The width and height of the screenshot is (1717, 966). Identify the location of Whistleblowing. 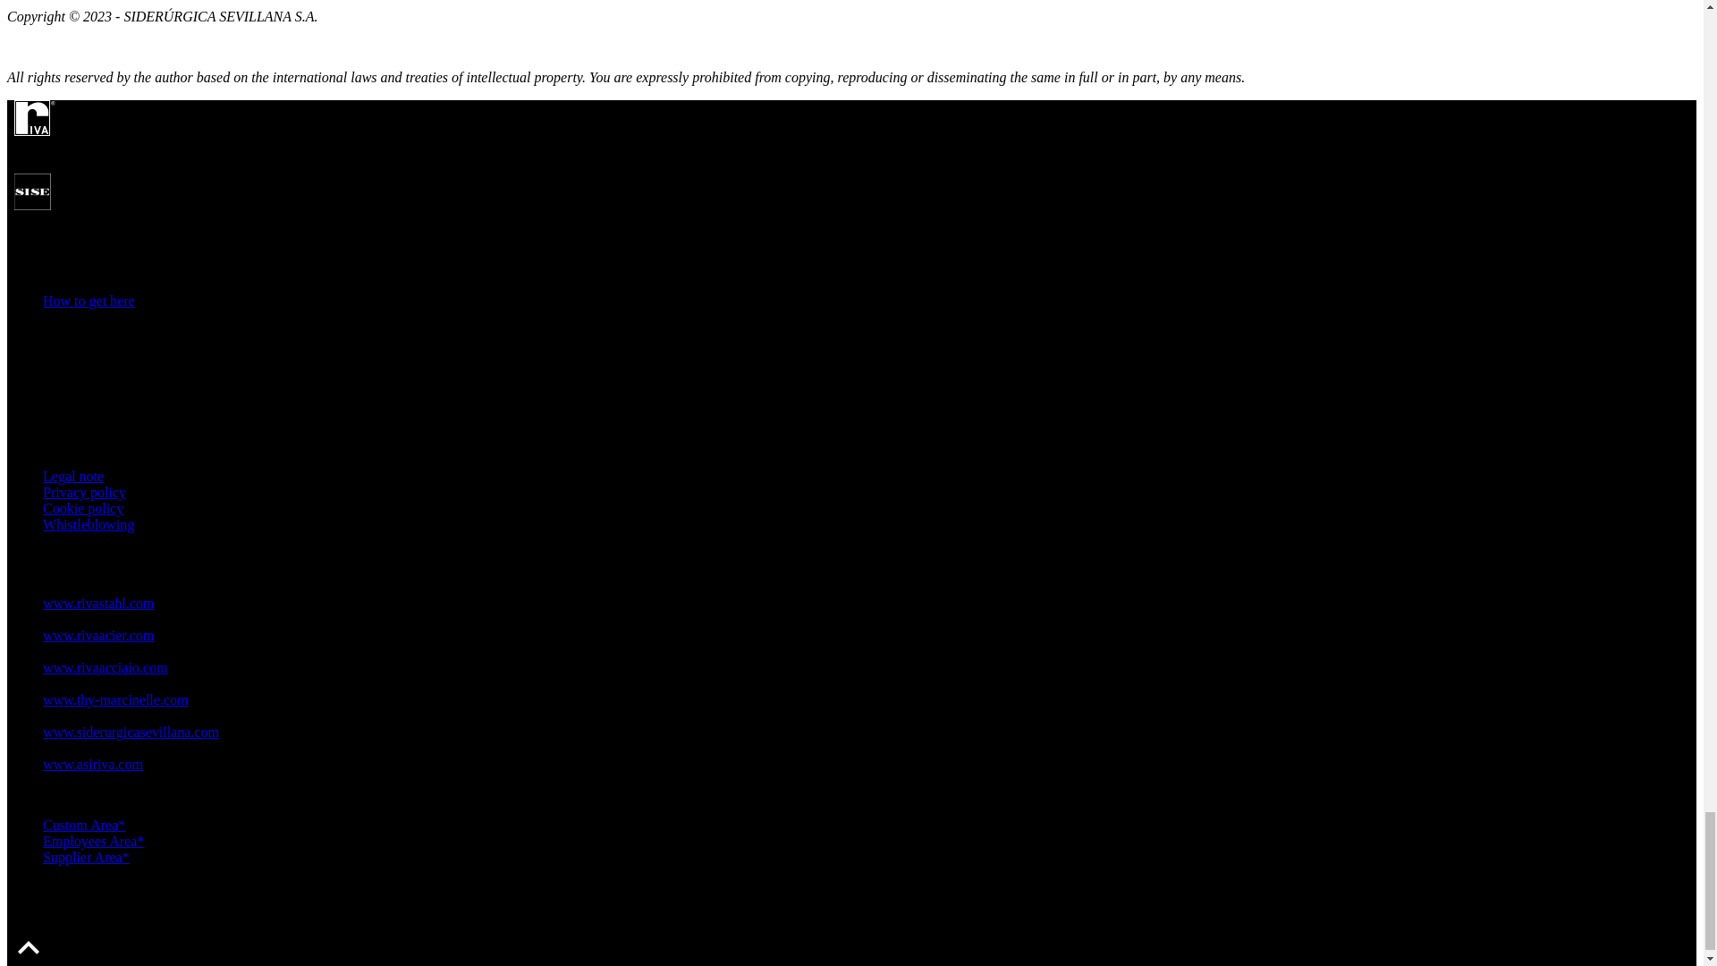
(88, 524).